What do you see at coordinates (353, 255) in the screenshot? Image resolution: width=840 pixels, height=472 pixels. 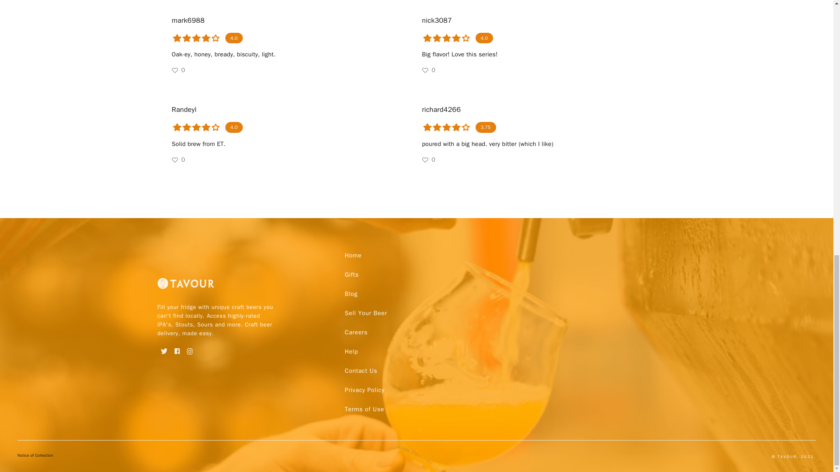 I see `Home` at bounding box center [353, 255].